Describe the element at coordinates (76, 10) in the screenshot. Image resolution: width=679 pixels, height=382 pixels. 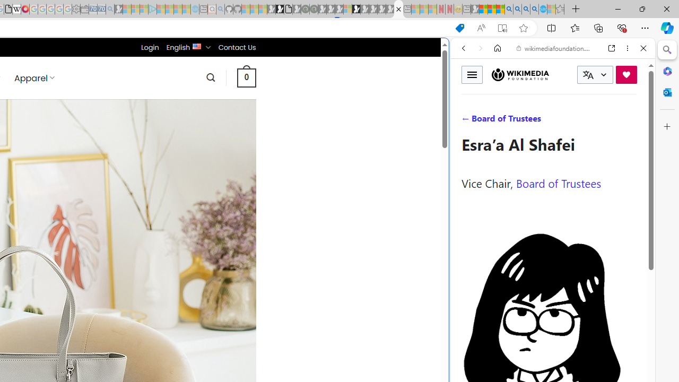
I see `Settings - Sleeping` at that location.